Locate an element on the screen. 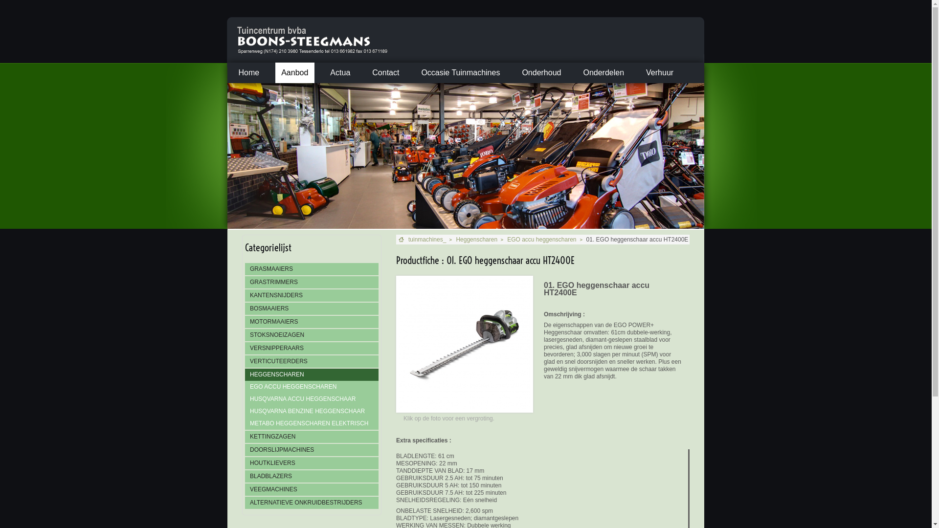  METABO HEGGENSCHAREN ELEKTRISCH is located at coordinates (312, 423).